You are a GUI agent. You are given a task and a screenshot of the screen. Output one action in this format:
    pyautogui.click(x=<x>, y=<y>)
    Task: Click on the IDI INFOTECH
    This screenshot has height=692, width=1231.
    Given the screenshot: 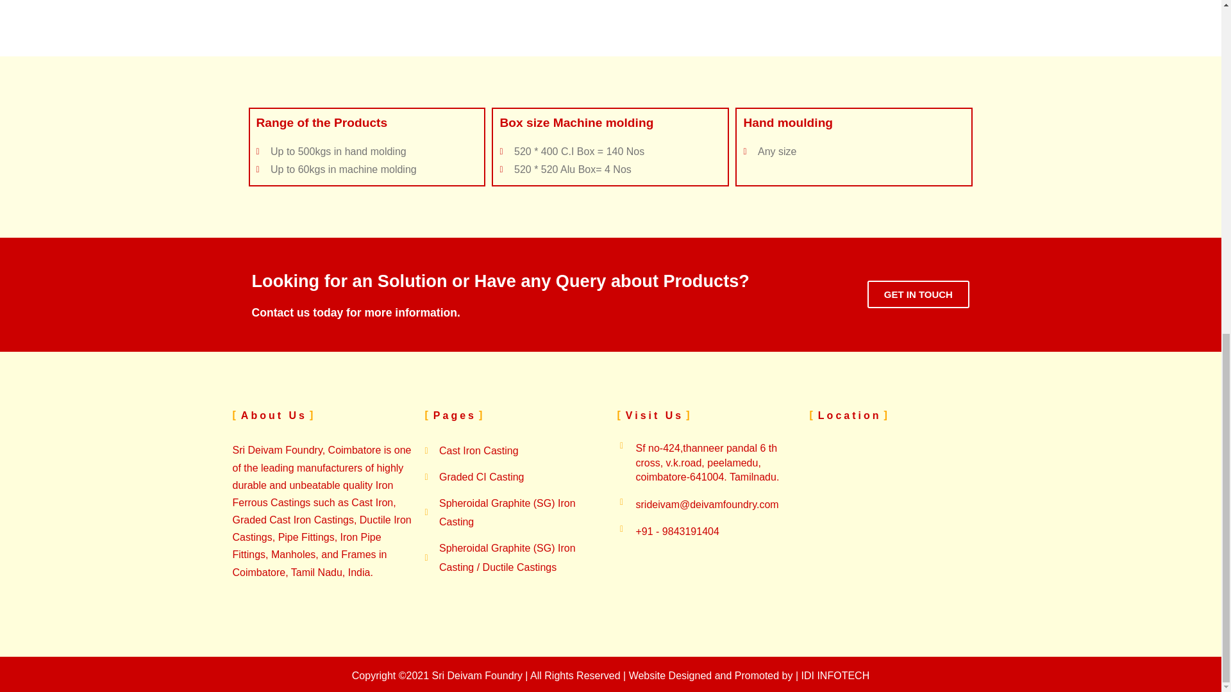 What is the action you would take?
    pyautogui.click(x=835, y=675)
    